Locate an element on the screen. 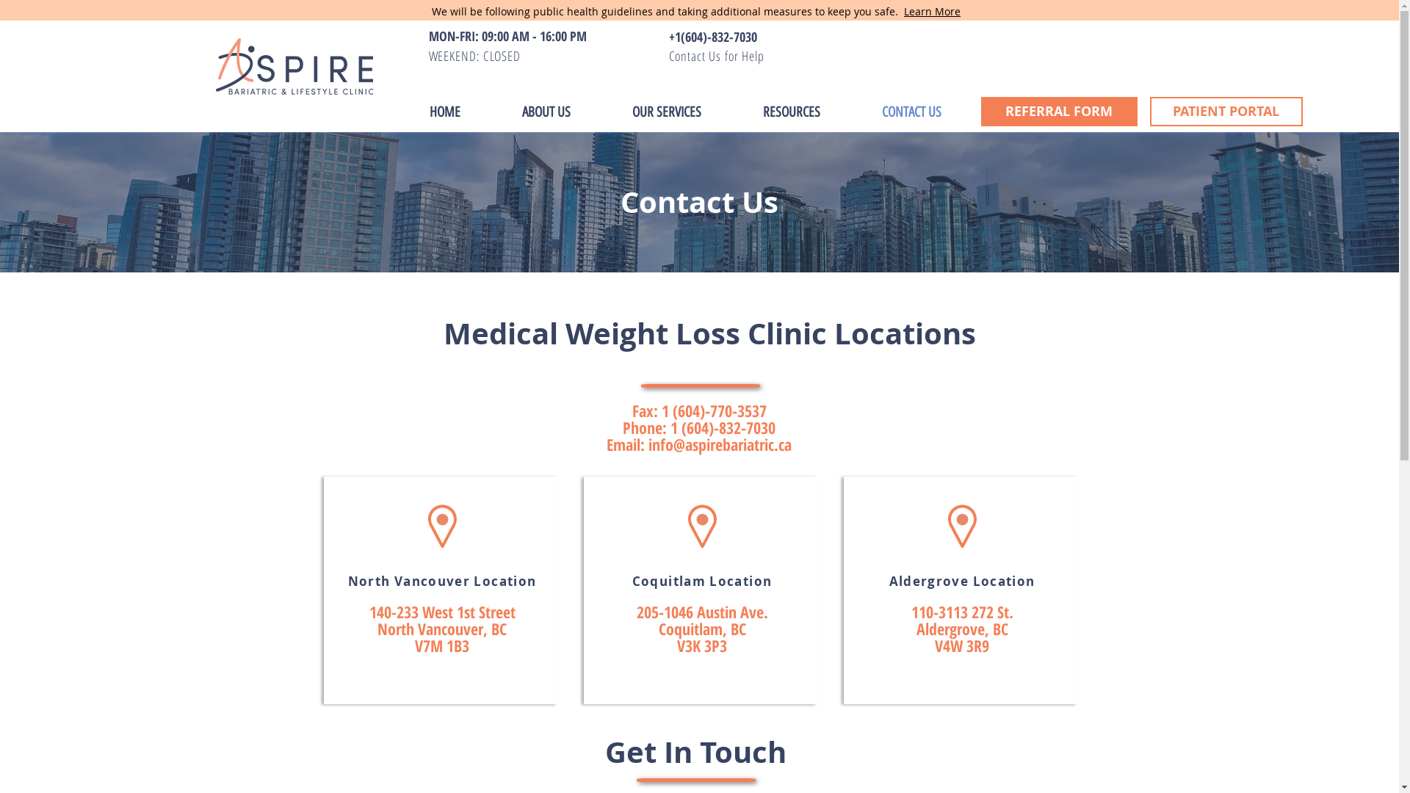  OUR SERVICES is located at coordinates (666, 112).